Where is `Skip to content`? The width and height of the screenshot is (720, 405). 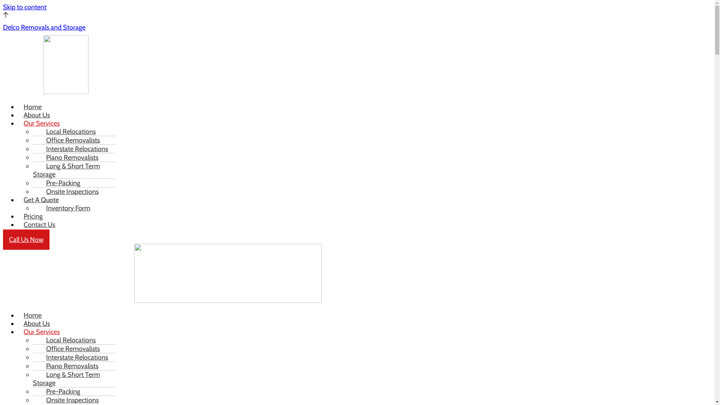 Skip to content is located at coordinates (25, 7).